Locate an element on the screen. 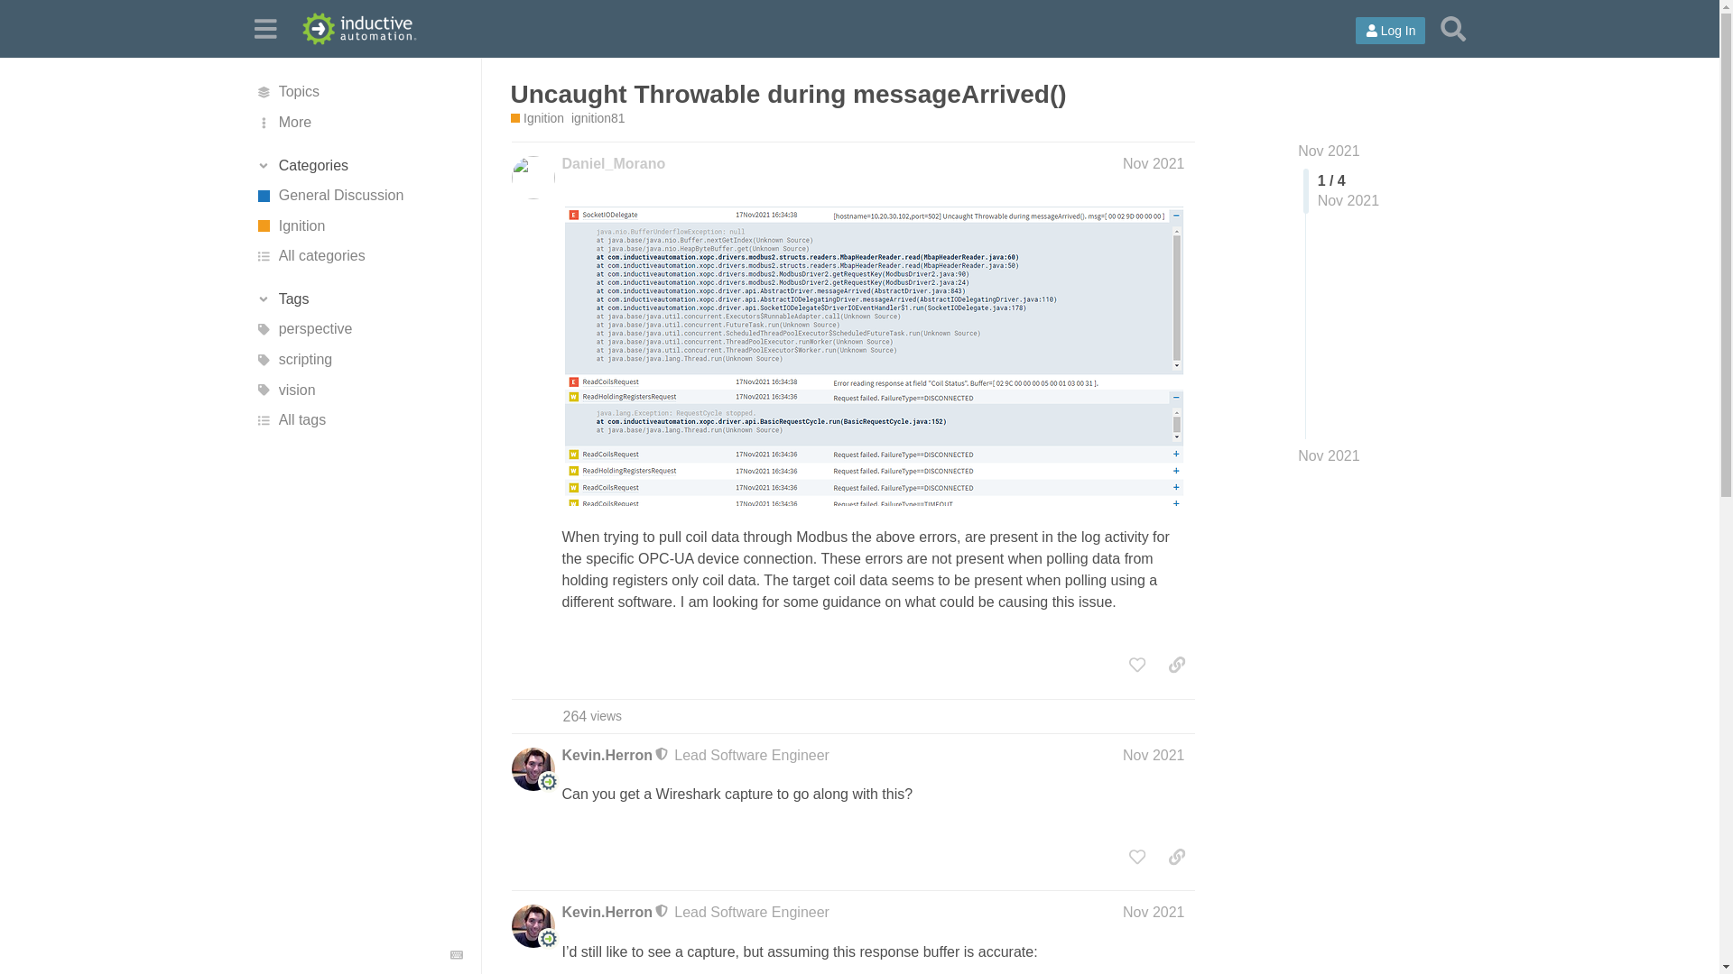 The image size is (1733, 974). ignition81 is located at coordinates (598, 119).